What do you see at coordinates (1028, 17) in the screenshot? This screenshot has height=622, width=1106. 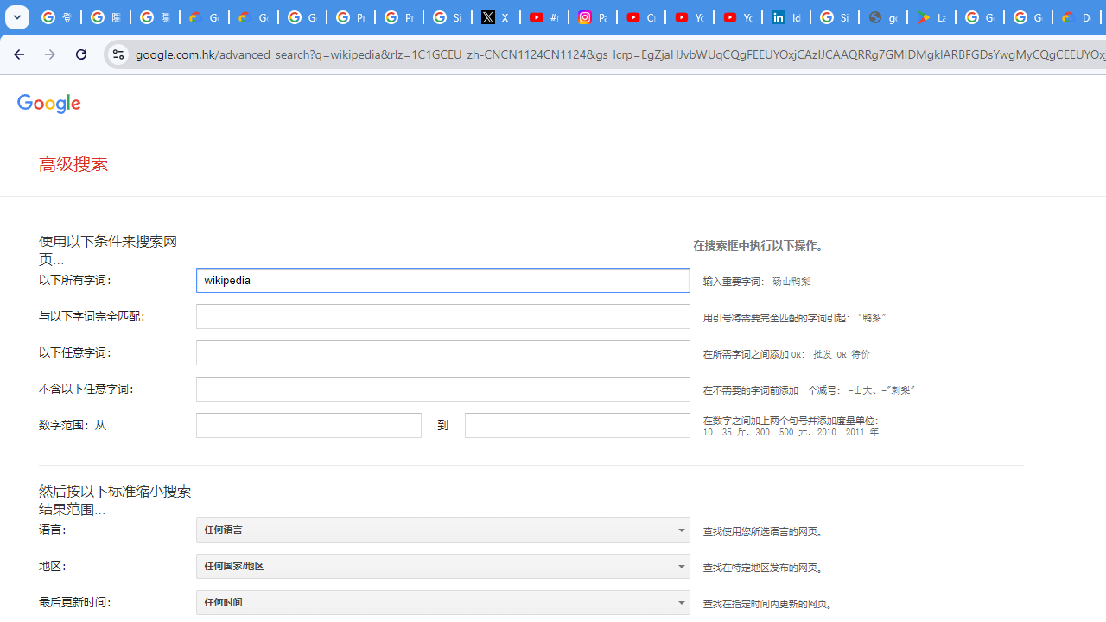 I see `Google Workspace - Specific Terms` at bounding box center [1028, 17].